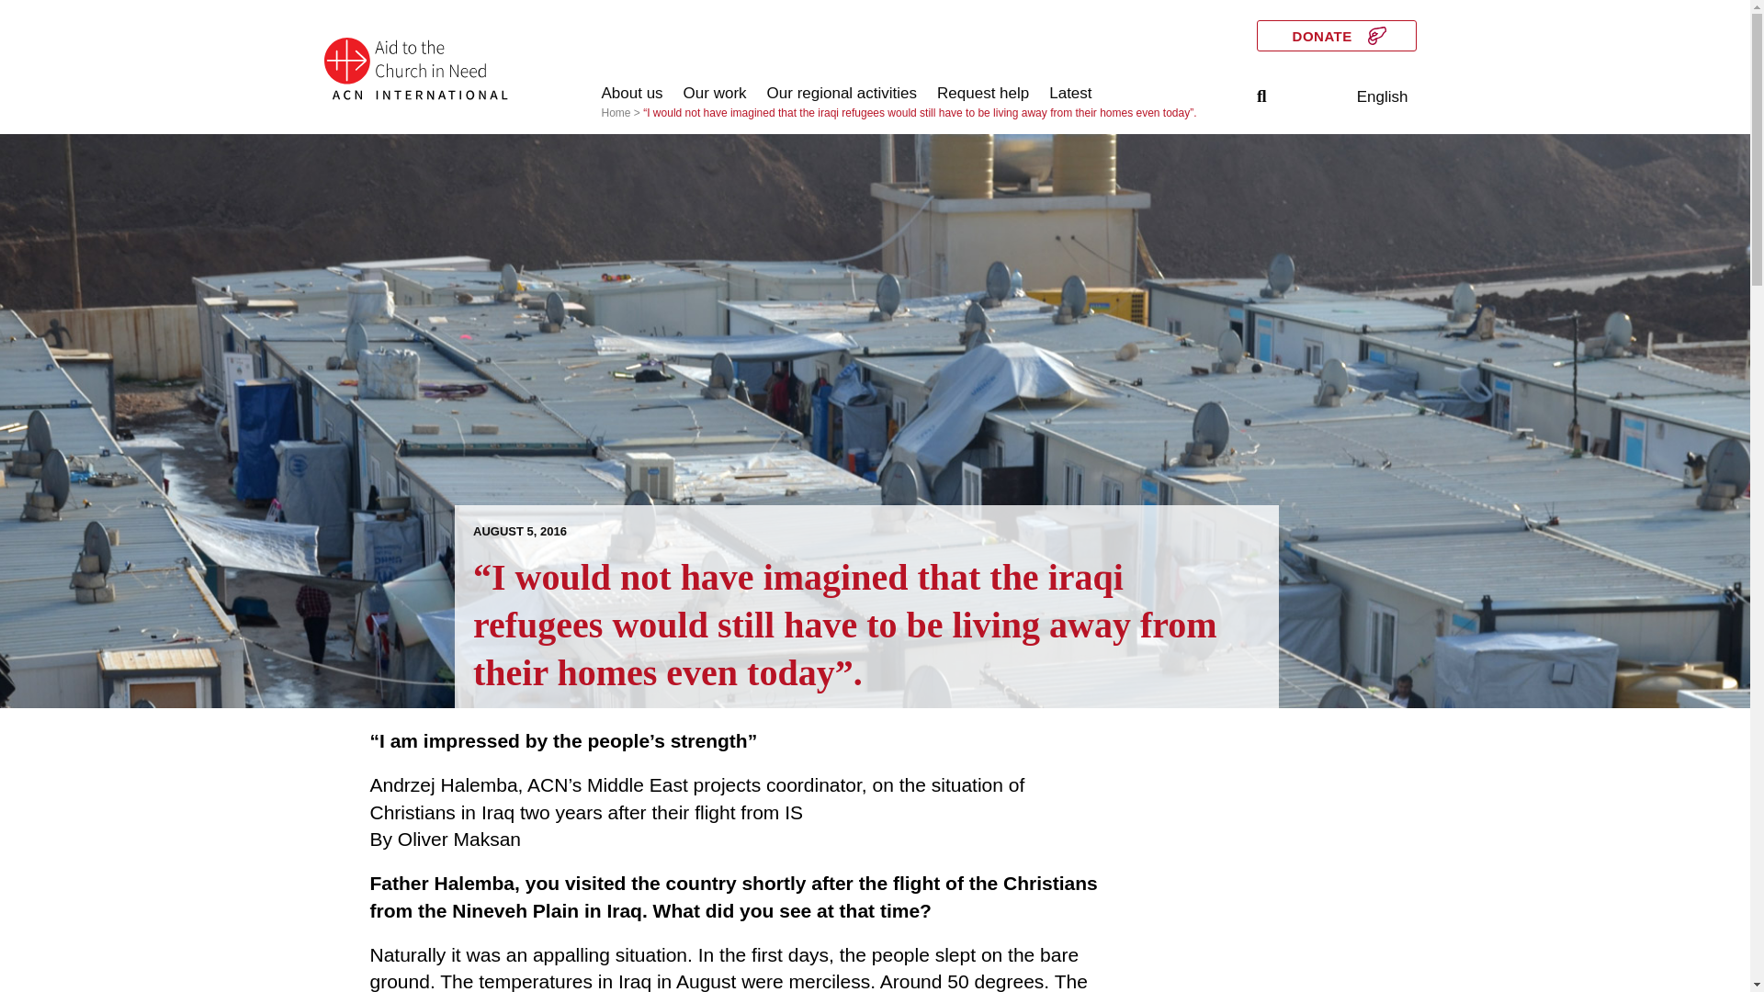 The image size is (1764, 992). I want to click on Our regional activities, so click(842, 94).